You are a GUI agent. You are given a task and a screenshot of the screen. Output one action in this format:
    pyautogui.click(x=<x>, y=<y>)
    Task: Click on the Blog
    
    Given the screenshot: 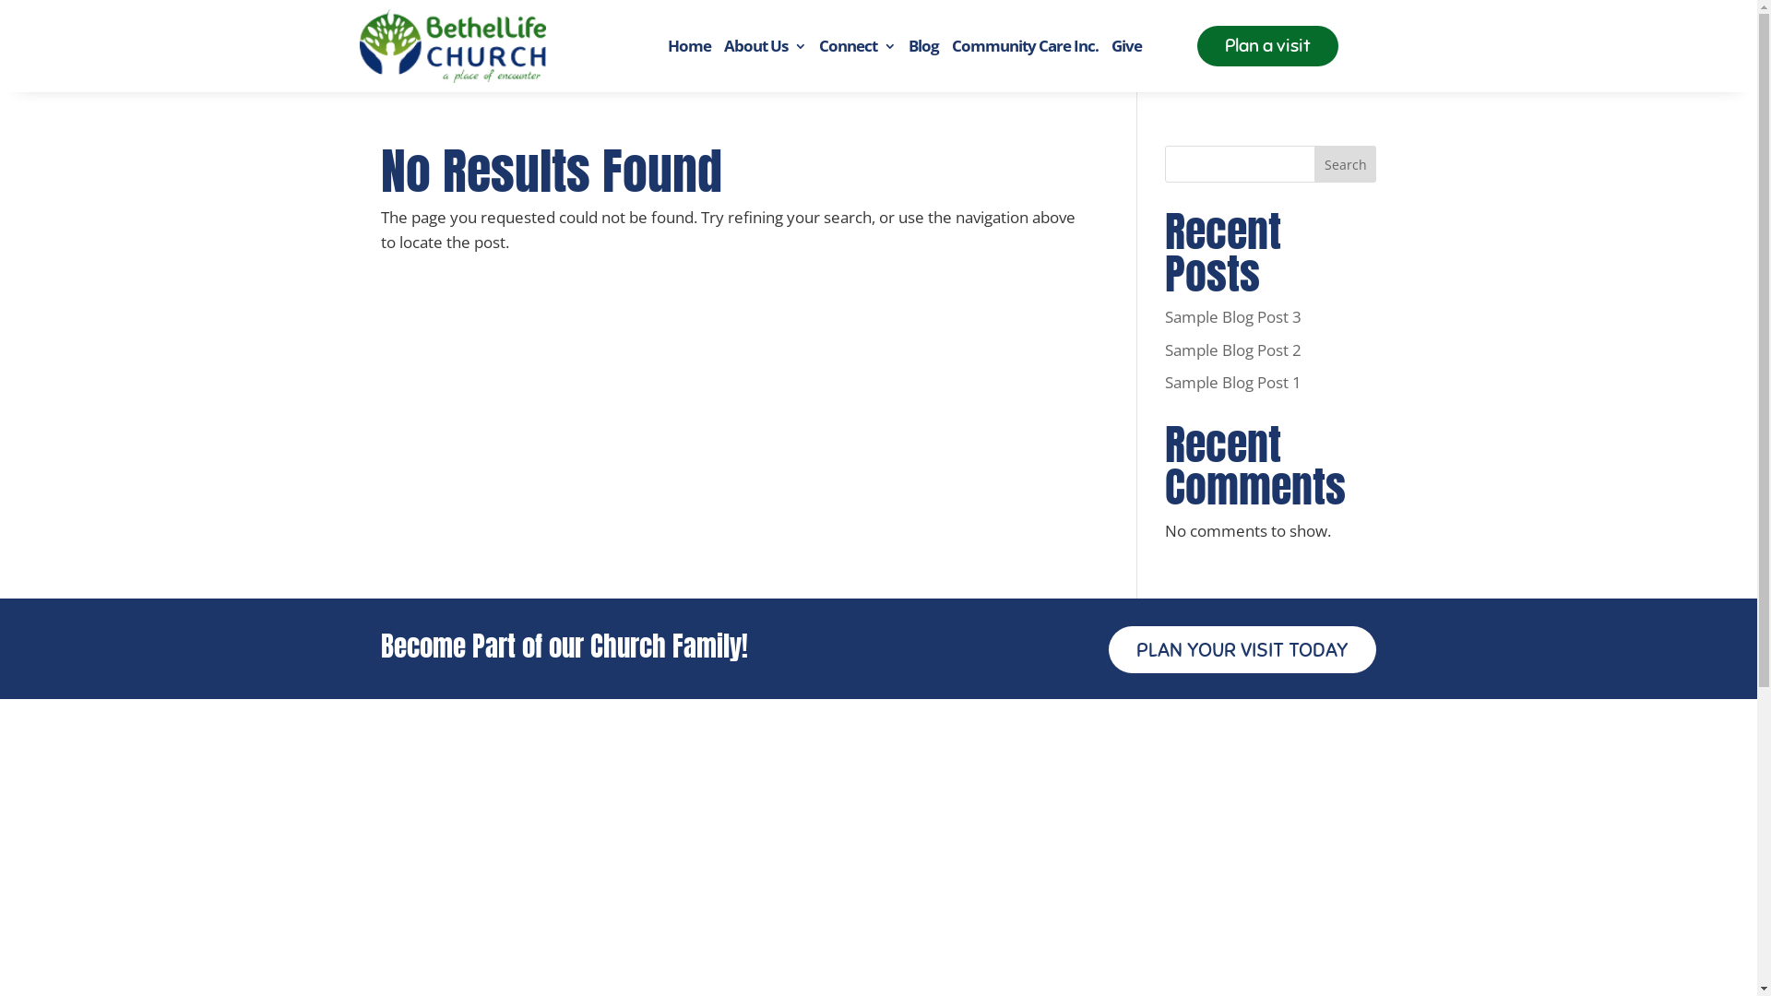 What is the action you would take?
    pyautogui.click(x=923, y=46)
    